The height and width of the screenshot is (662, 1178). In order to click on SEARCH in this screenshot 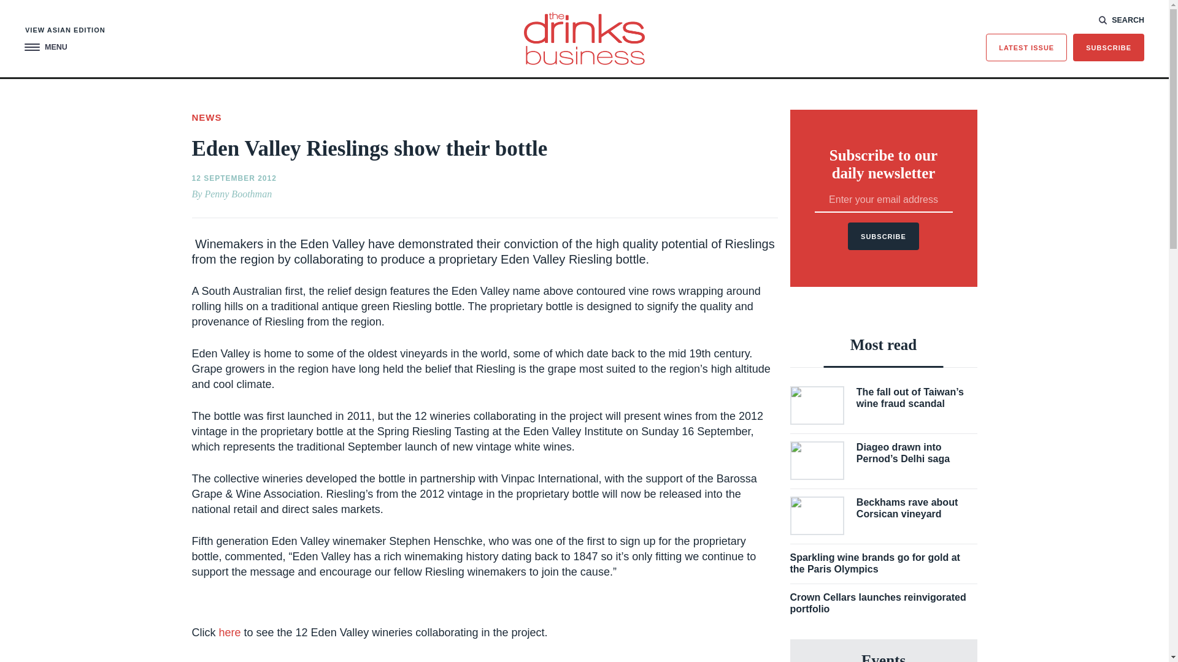, I will do `click(1122, 20)`.